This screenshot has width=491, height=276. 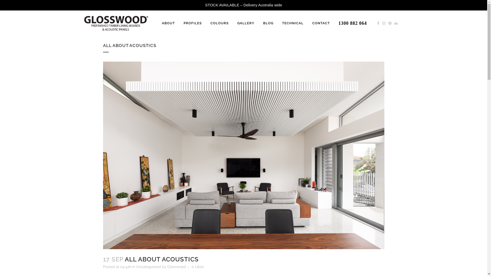 I want to click on ABOUT, so click(x=168, y=23).